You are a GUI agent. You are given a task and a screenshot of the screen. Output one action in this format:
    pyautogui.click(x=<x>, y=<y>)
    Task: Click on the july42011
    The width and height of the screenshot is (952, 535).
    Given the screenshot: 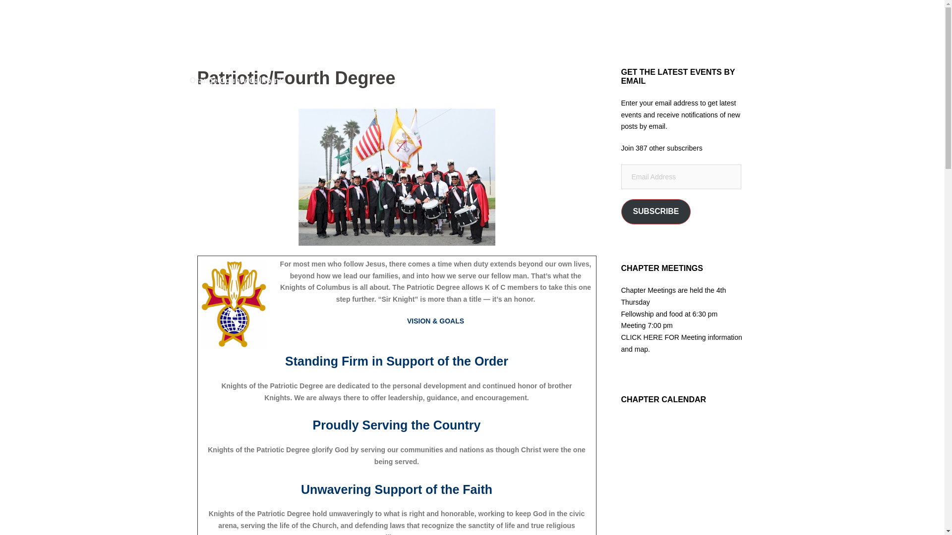 What is the action you would take?
    pyautogui.click(x=397, y=177)
    